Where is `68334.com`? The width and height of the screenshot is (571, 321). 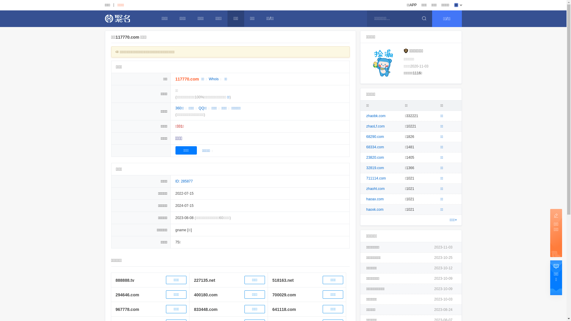
68334.com is located at coordinates (375, 147).